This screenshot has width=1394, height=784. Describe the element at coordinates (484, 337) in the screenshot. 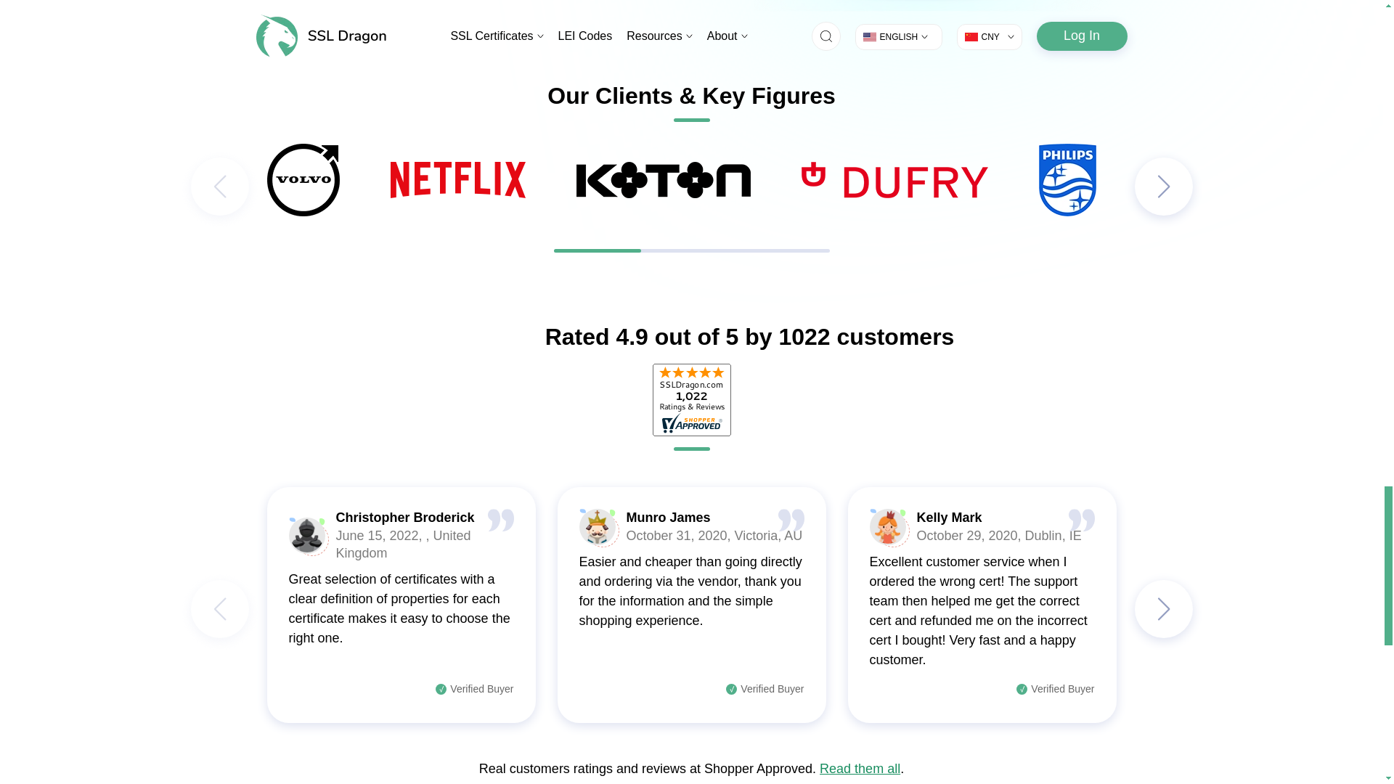

I see `Rating of this product is 4.9 out of 5.` at that location.